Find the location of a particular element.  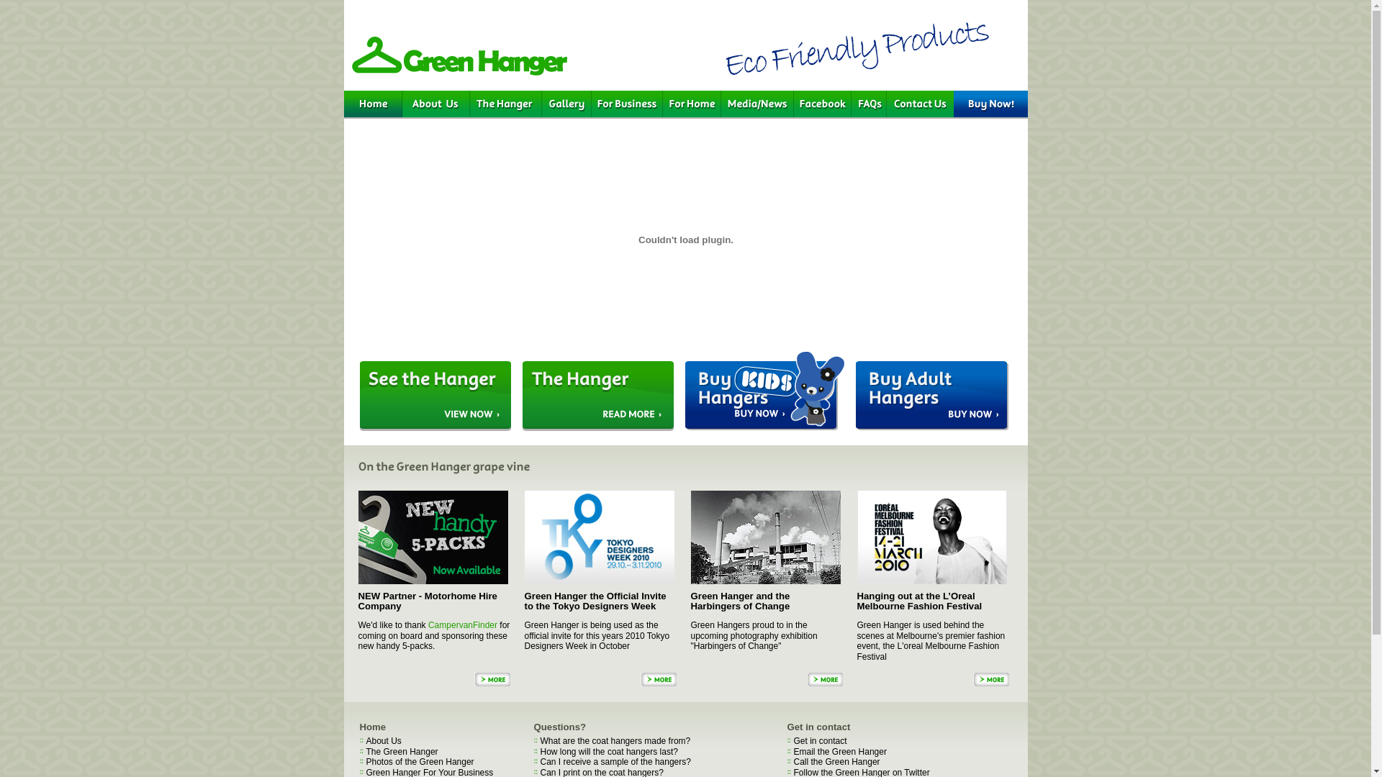

Get in contact is located at coordinates (820, 741).